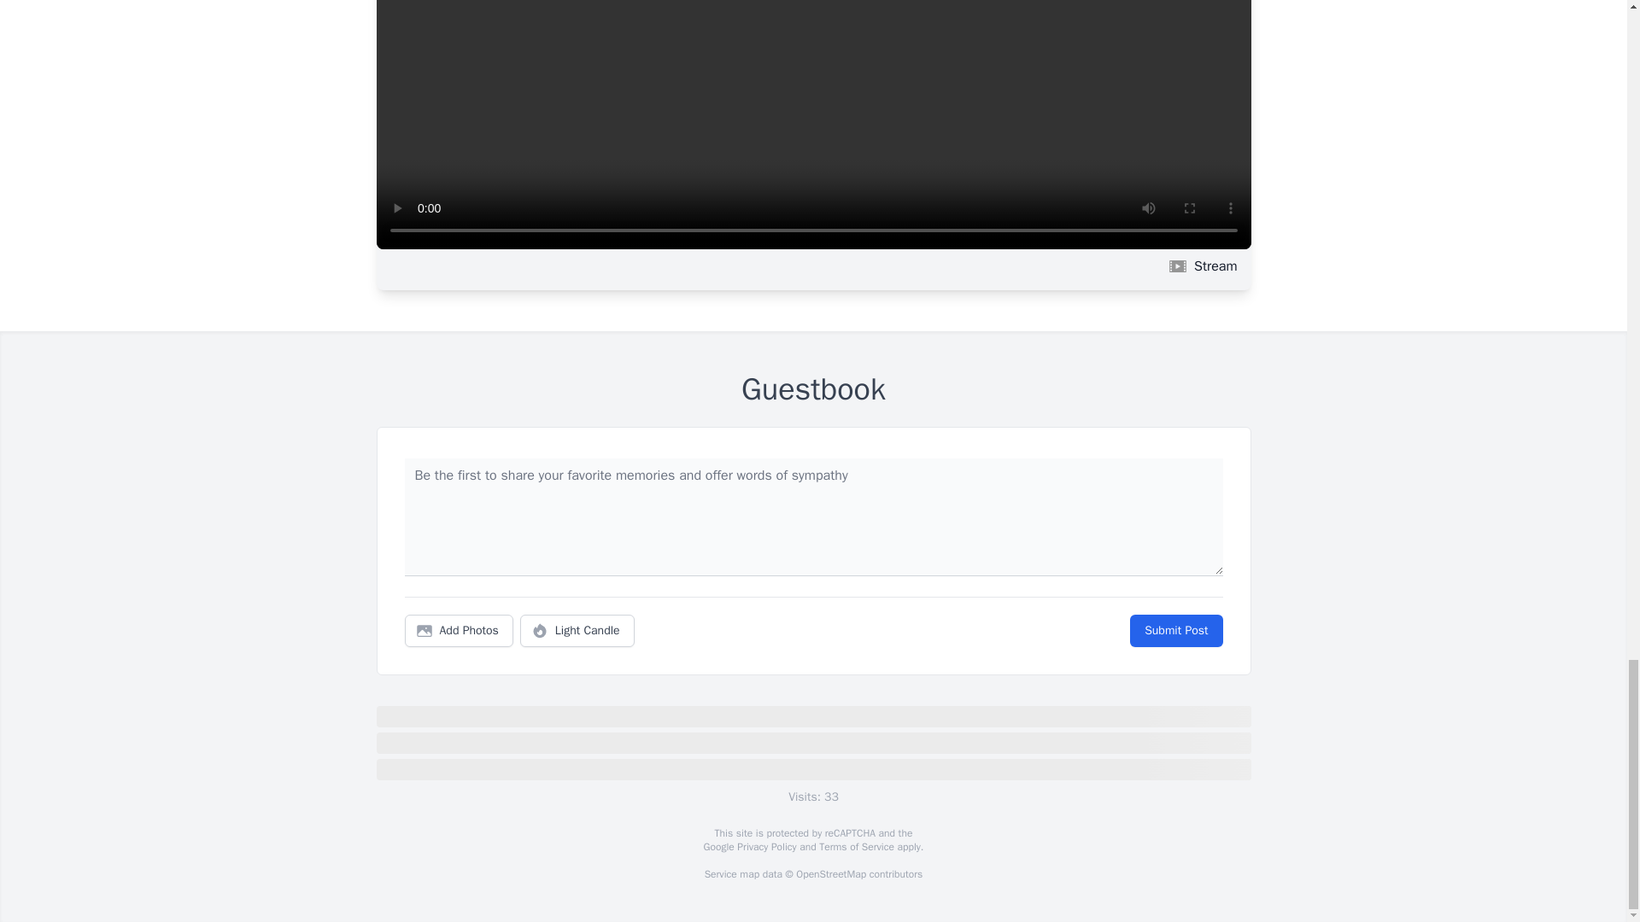 This screenshot has height=922, width=1640. Describe the element at coordinates (577, 631) in the screenshot. I see `Light Candle` at that location.